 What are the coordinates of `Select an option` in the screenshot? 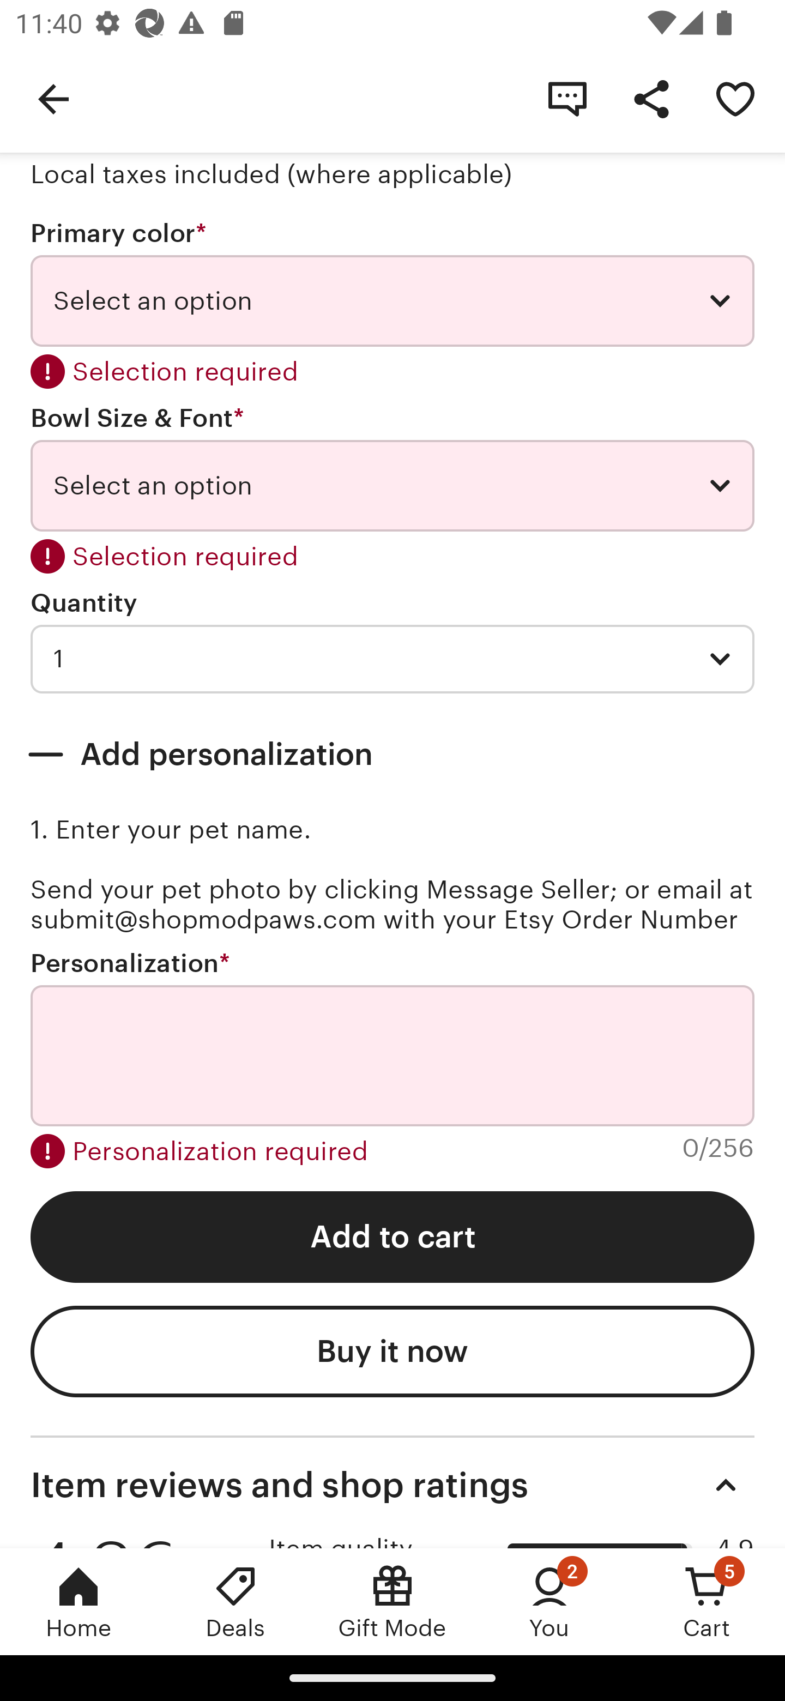 It's located at (392, 485).